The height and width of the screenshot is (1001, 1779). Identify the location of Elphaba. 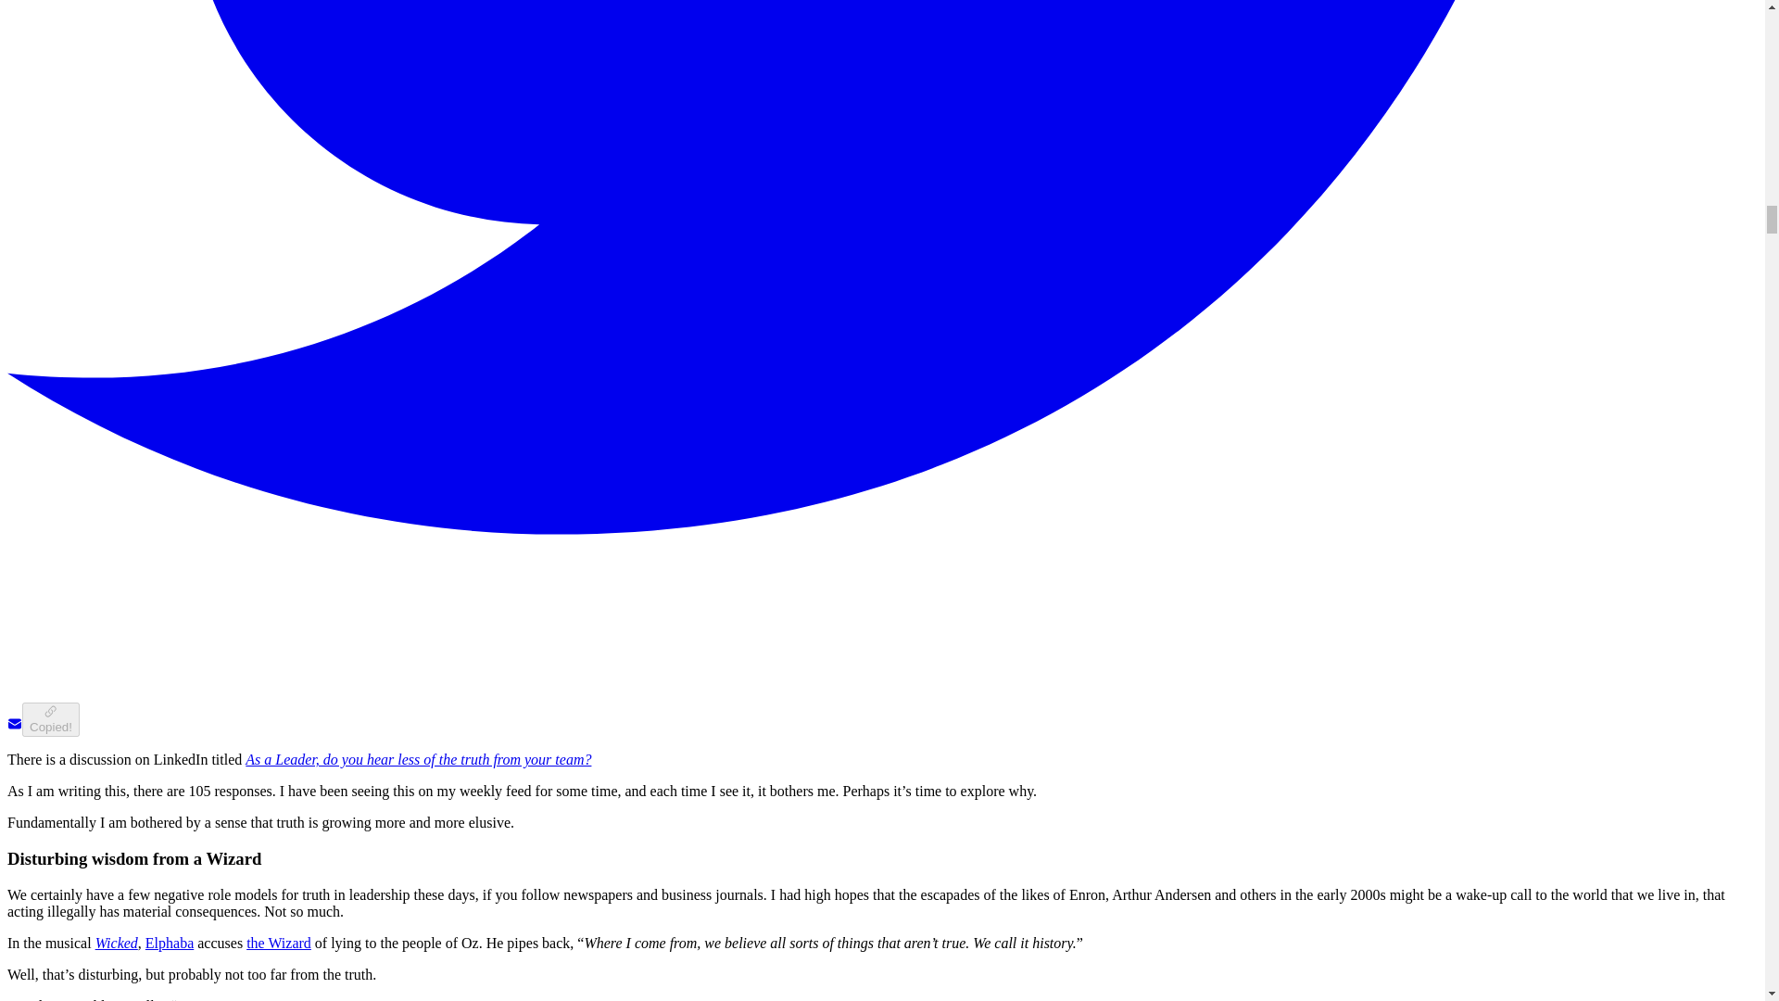
(170, 943).